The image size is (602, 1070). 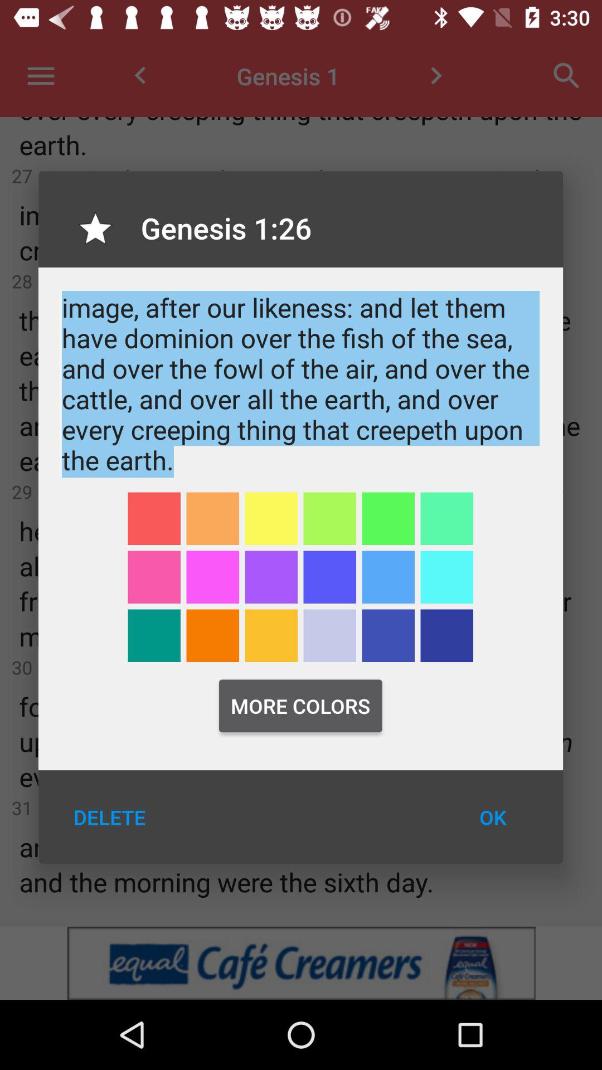 What do you see at coordinates (271, 635) in the screenshot?
I see `color pallet and color orange` at bounding box center [271, 635].